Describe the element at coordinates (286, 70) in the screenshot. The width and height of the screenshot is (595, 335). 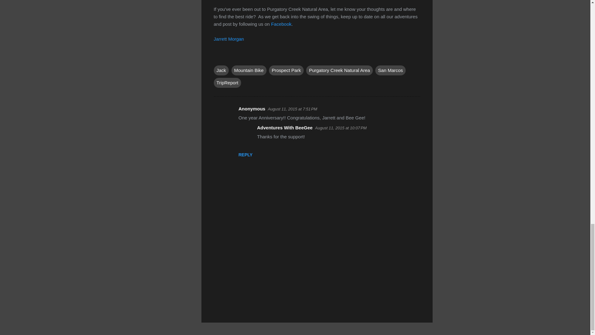
I see `Prospect Park` at that location.